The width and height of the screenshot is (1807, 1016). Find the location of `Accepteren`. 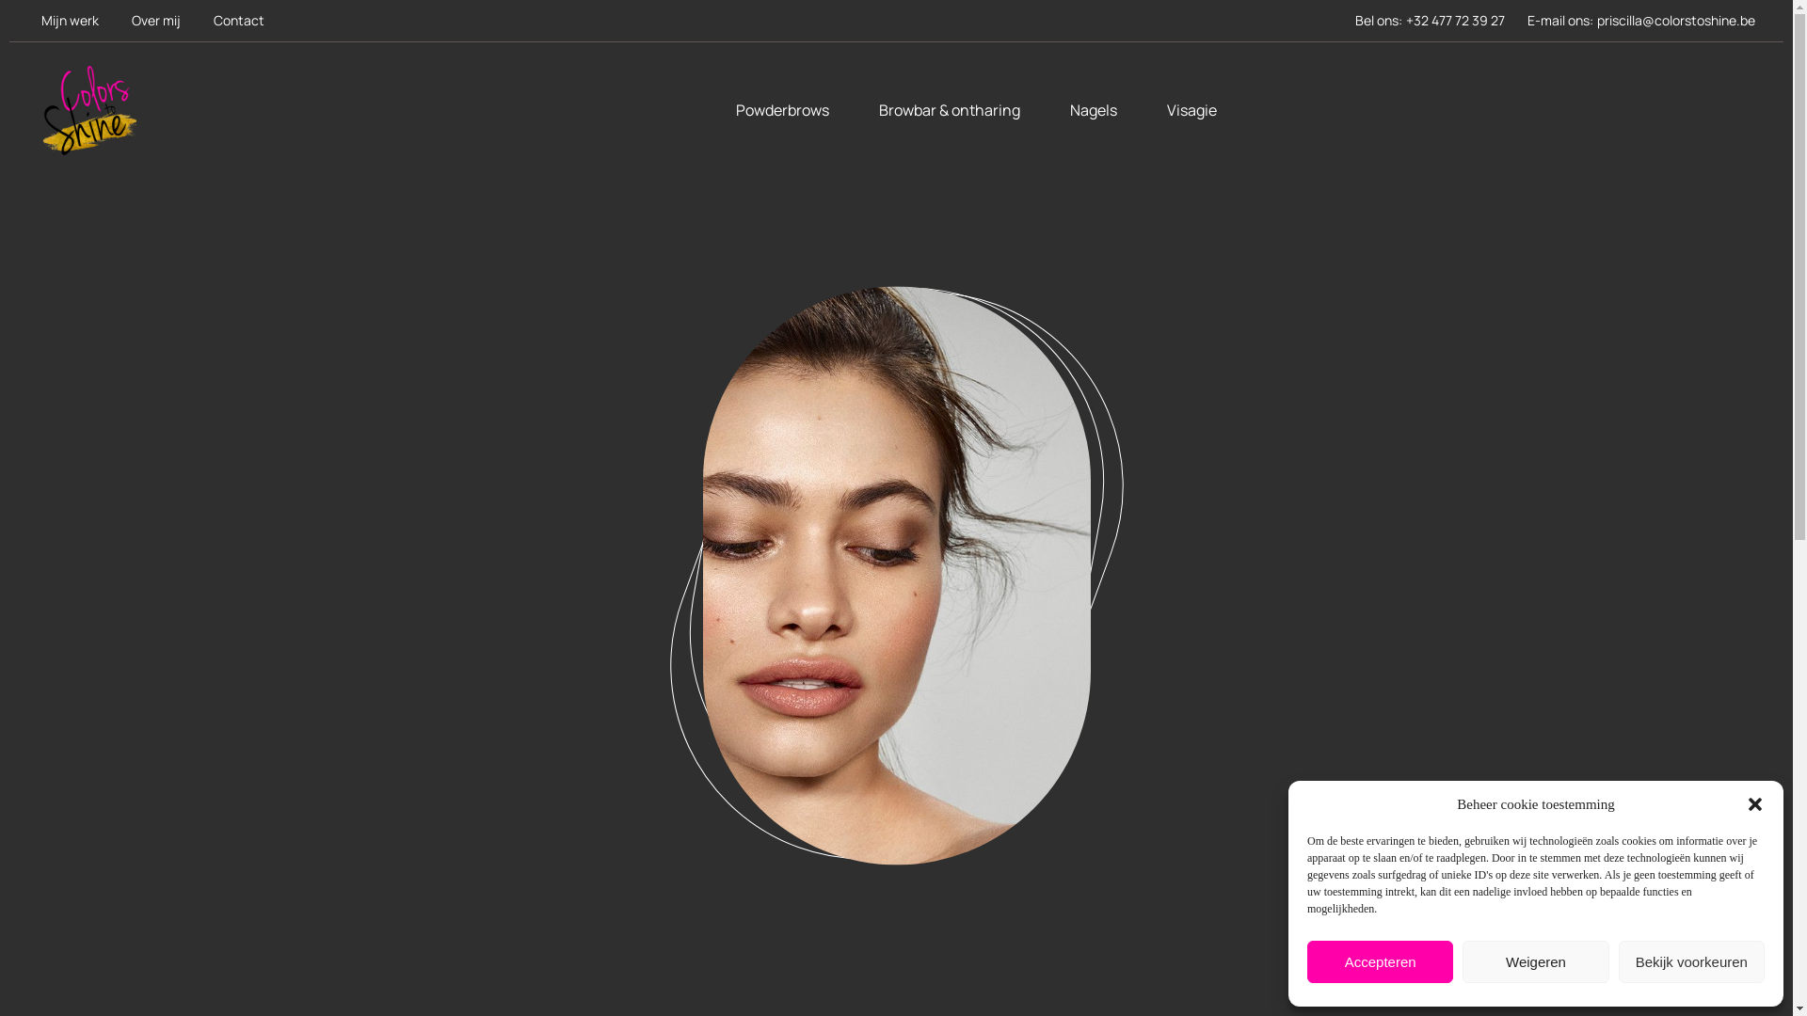

Accepteren is located at coordinates (1380, 961).